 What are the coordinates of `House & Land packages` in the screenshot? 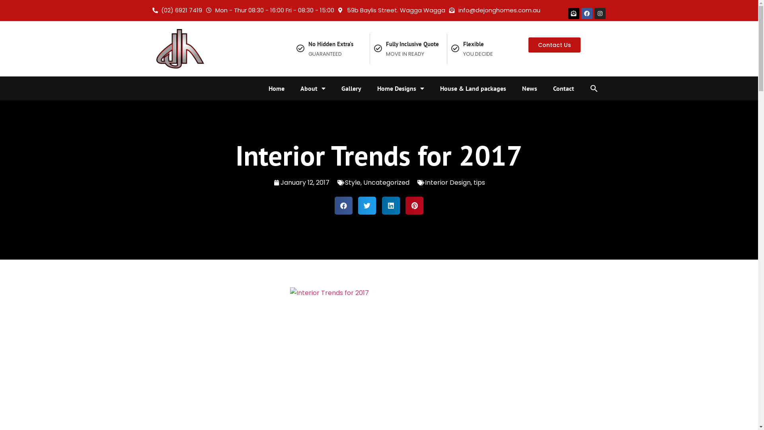 It's located at (473, 88).